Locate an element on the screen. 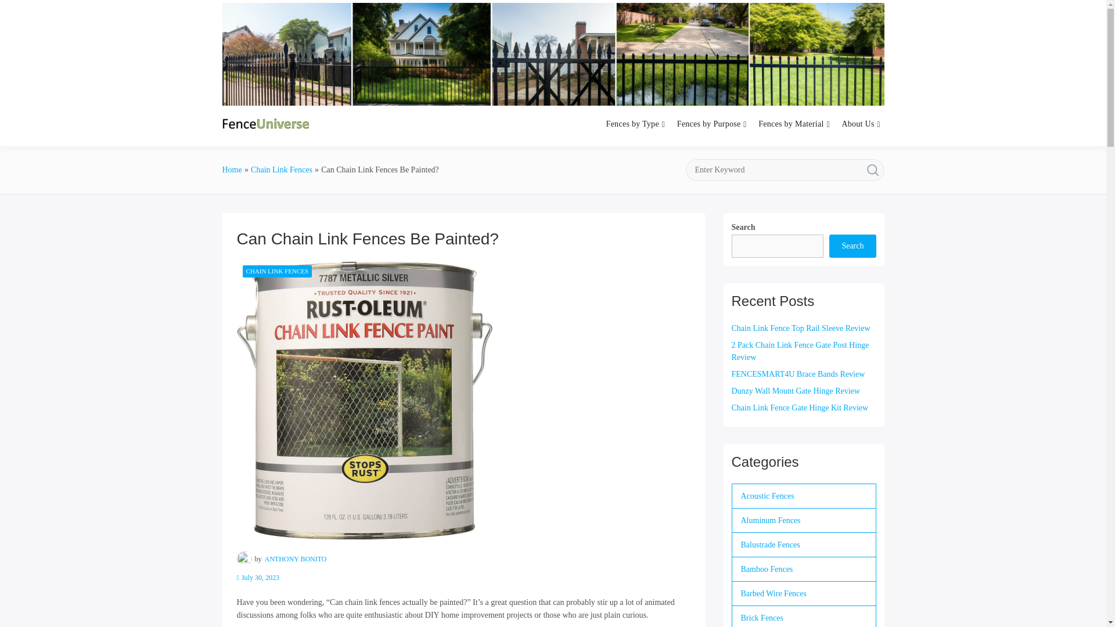 The image size is (1115, 627). Go is located at coordinates (872, 170).